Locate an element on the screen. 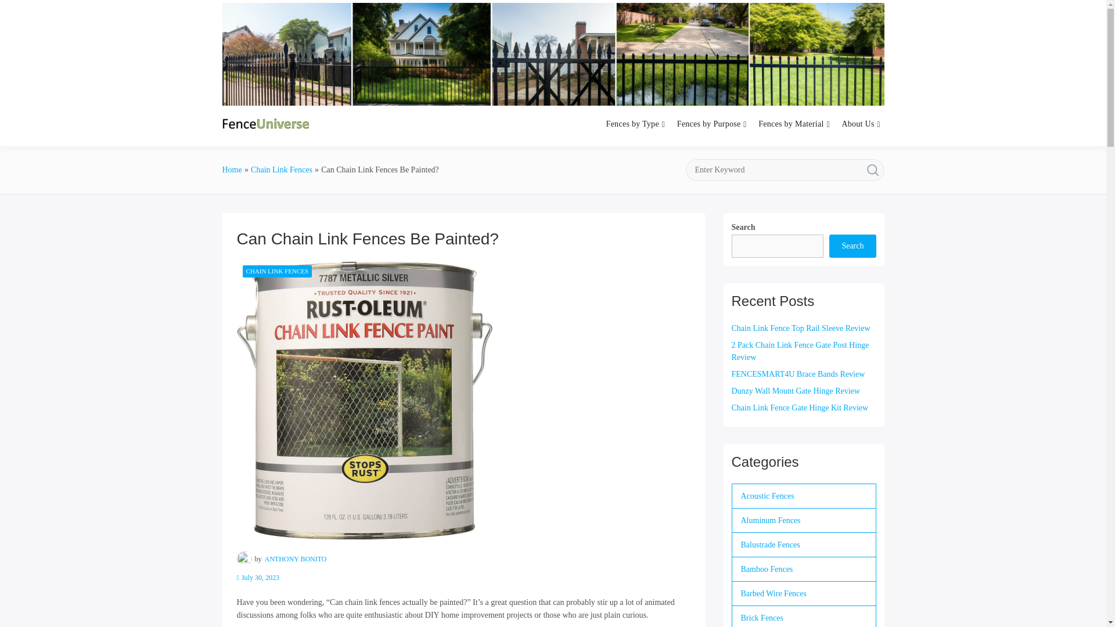 The image size is (1115, 627). Go is located at coordinates (872, 170).